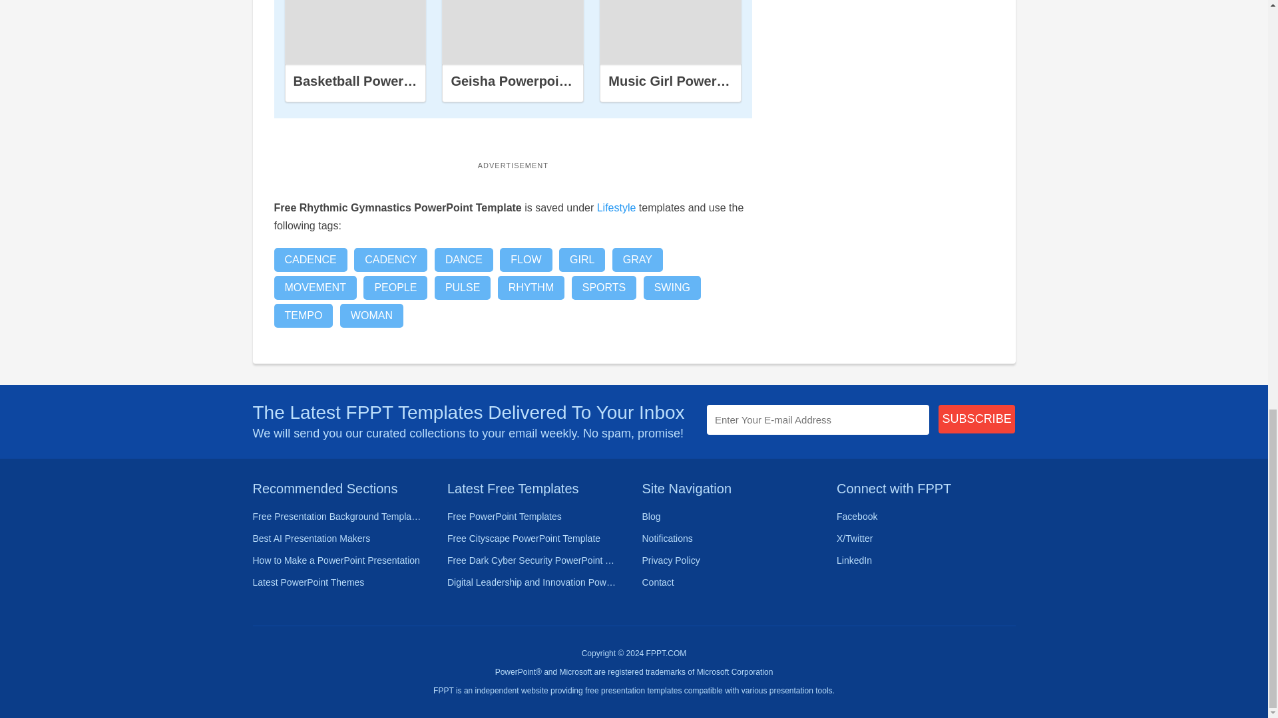 This screenshot has width=1278, height=718. I want to click on GRAY, so click(638, 259).